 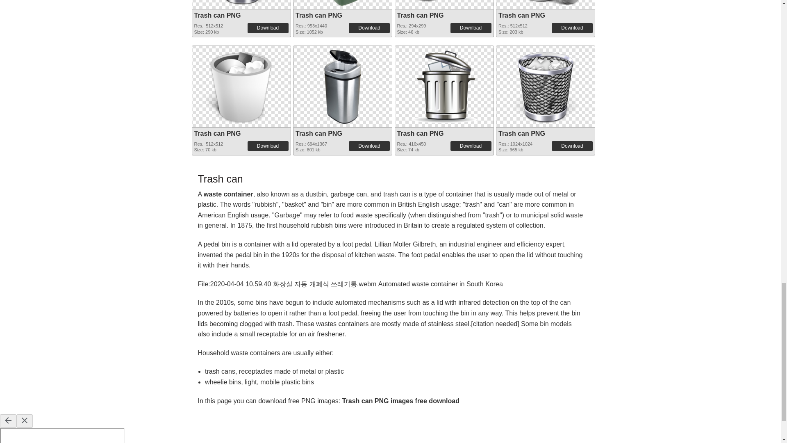 What do you see at coordinates (343, 3) in the screenshot?
I see `Trash can PNG` at bounding box center [343, 3].